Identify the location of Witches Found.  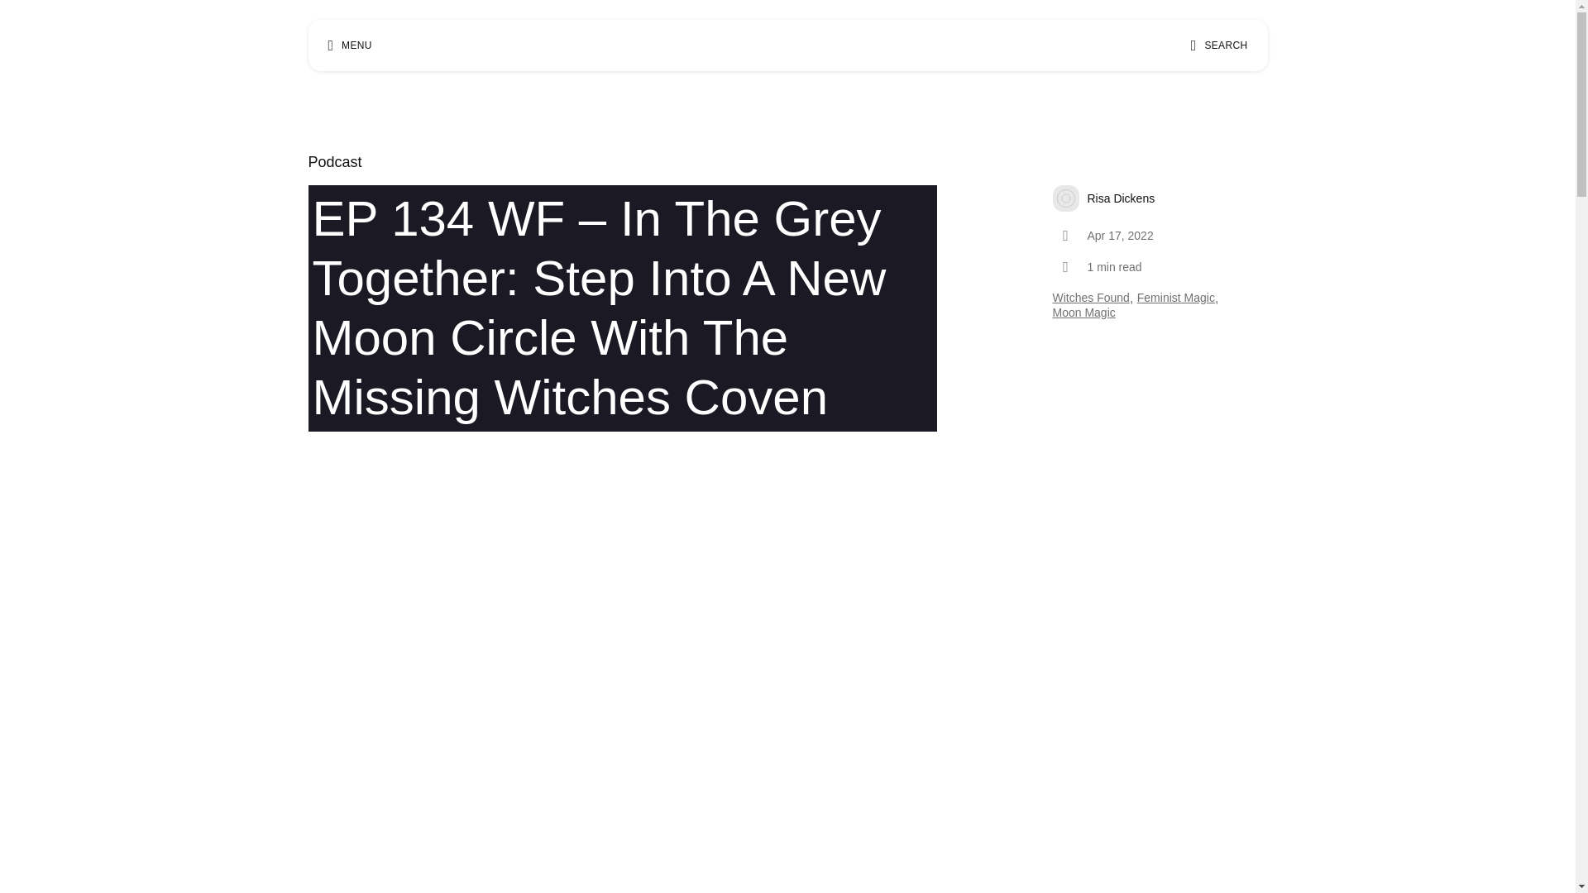
(1090, 392).